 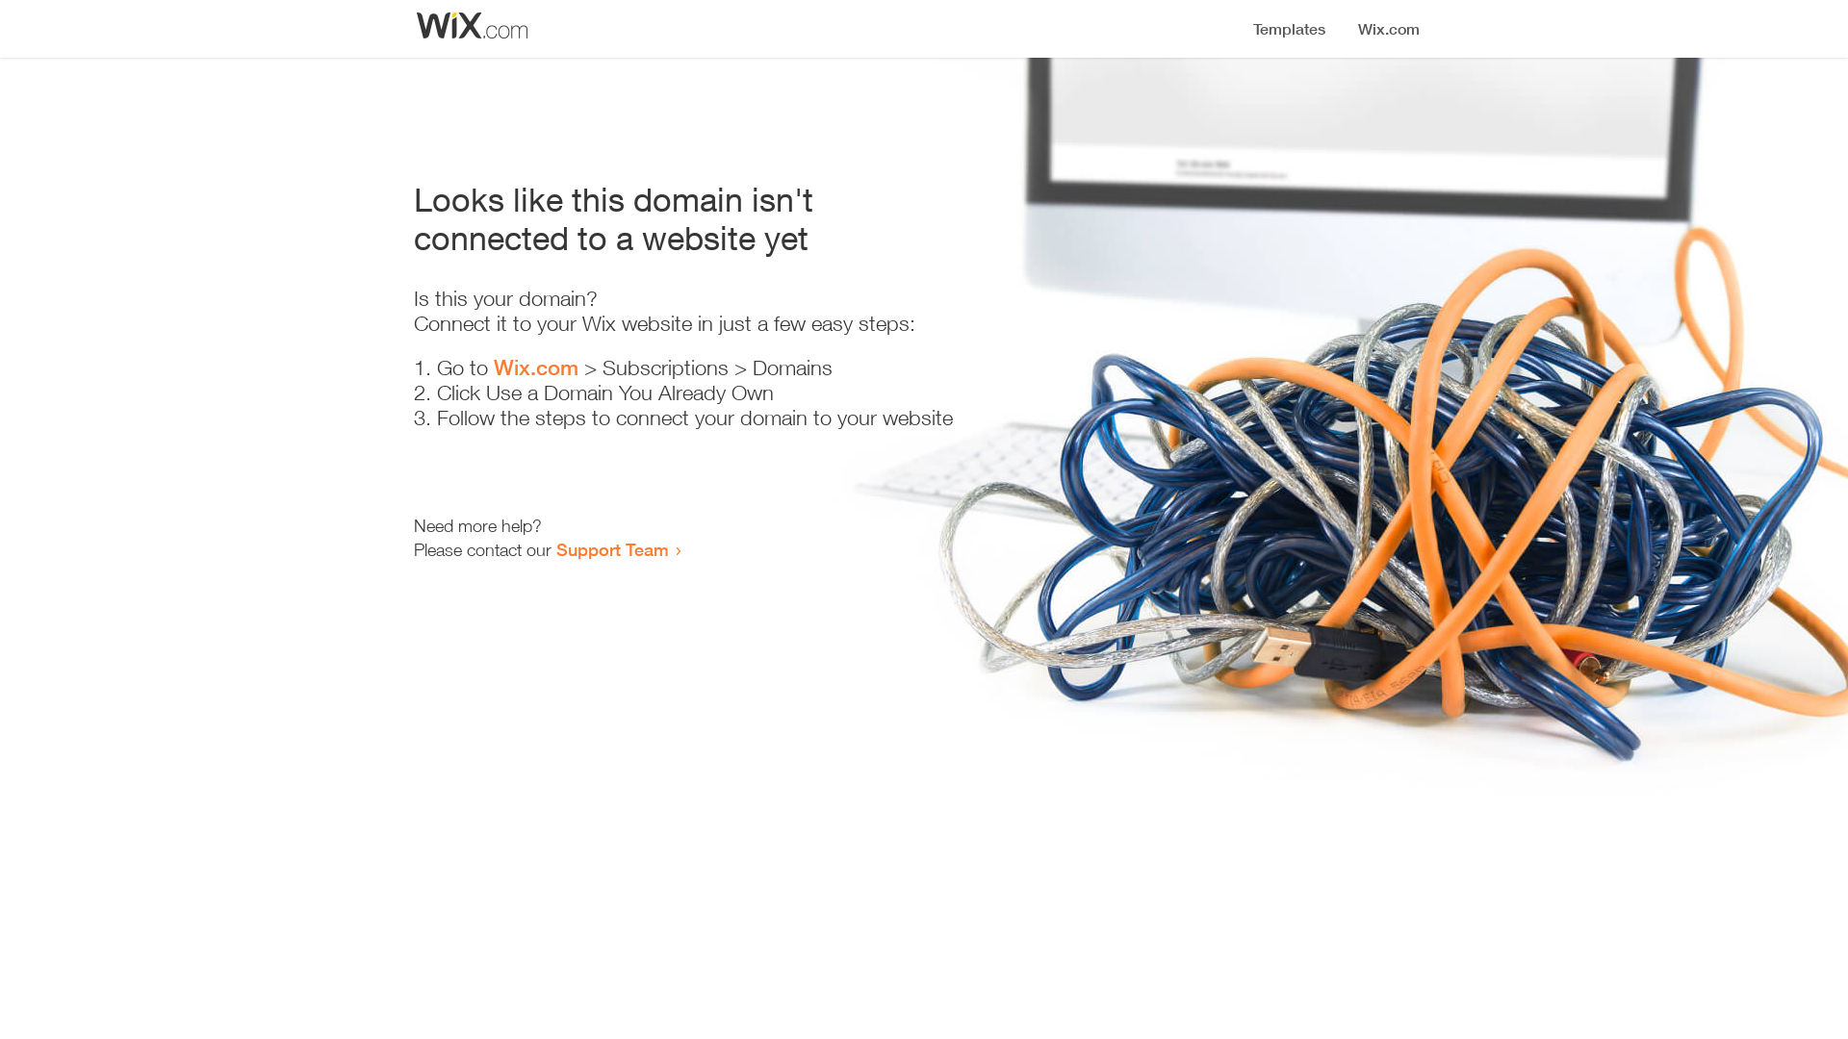 What do you see at coordinates (536, 367) in the screenshot?
I see `Wix.com` at bounding box center [536, 367].